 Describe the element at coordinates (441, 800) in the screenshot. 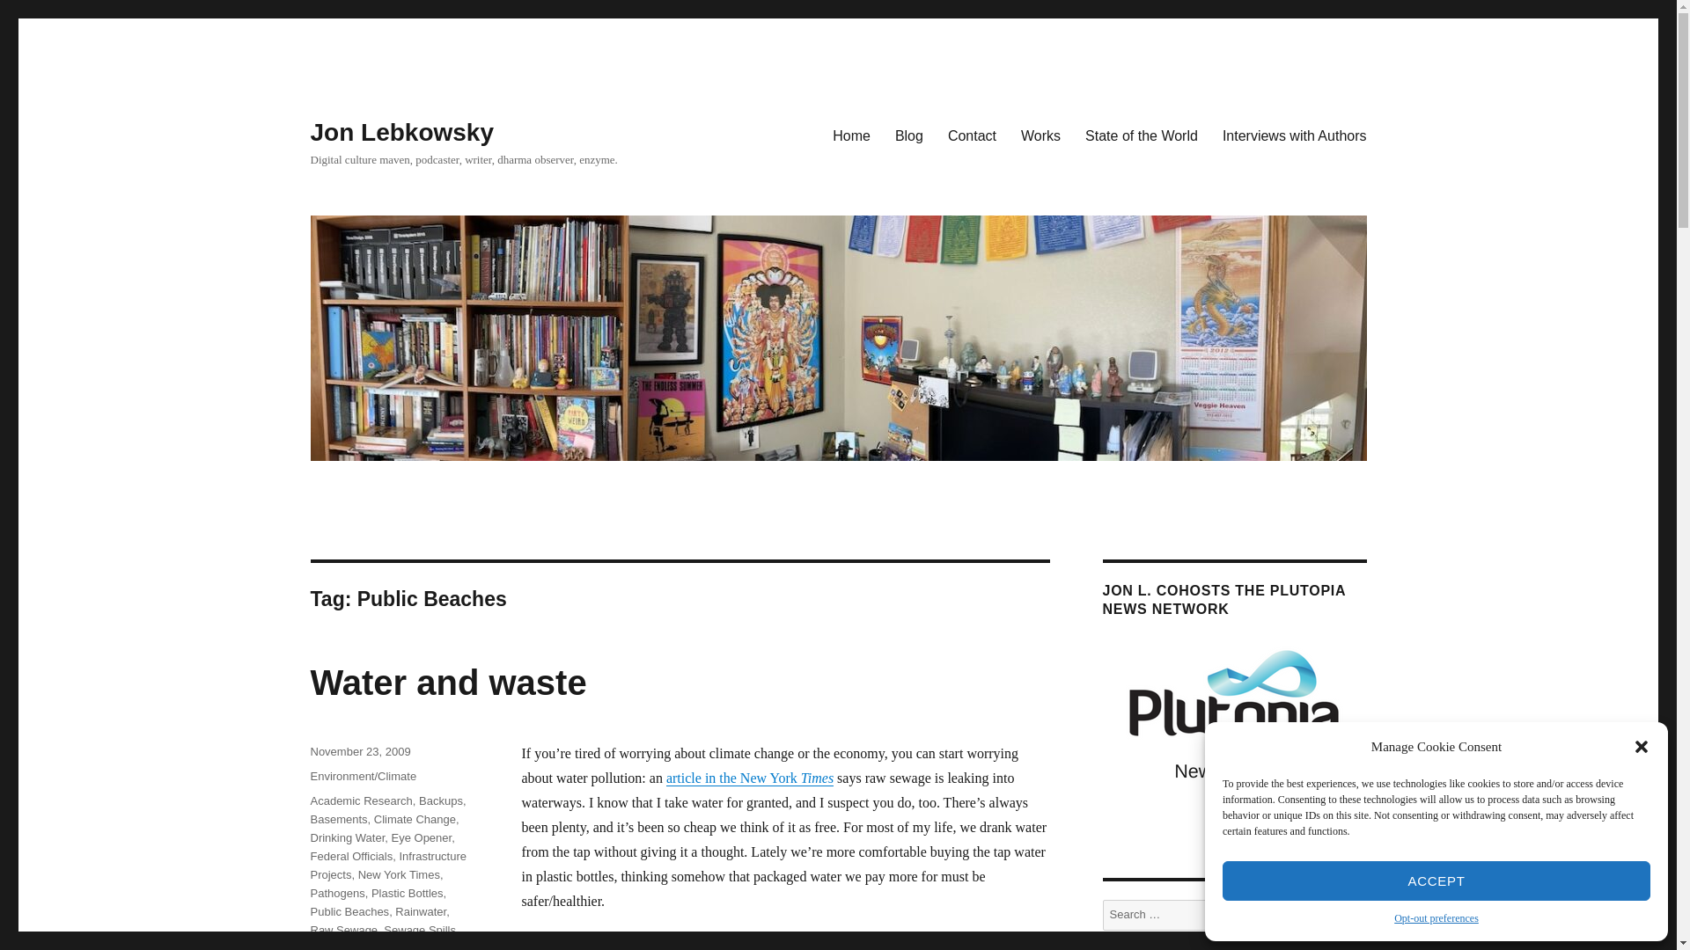

I see `Backups` at that location.